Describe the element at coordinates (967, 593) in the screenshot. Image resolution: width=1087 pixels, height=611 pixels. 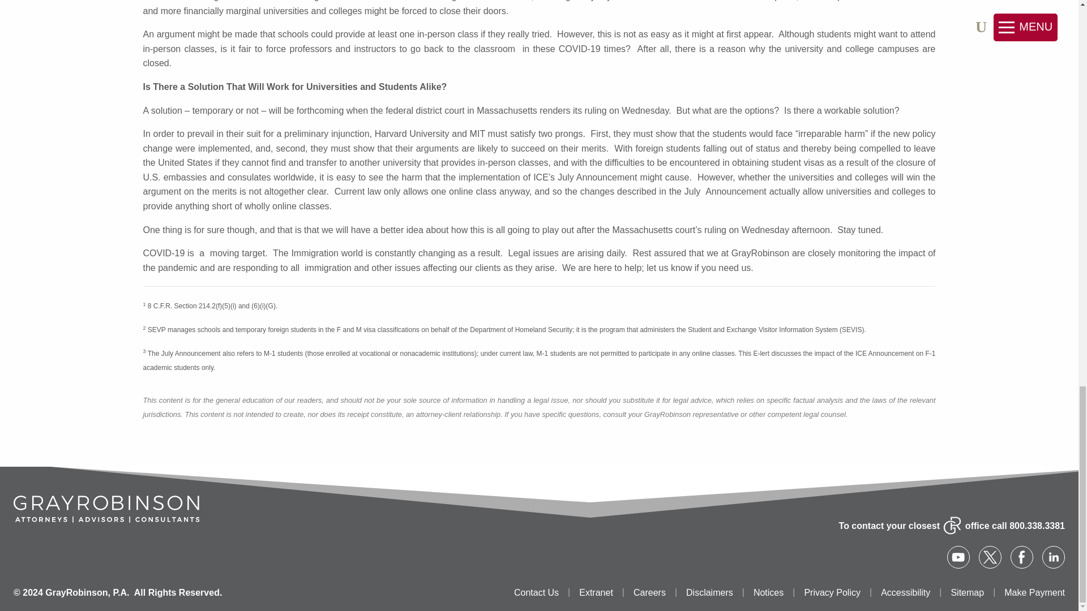
I see `Sitemap` at that location.